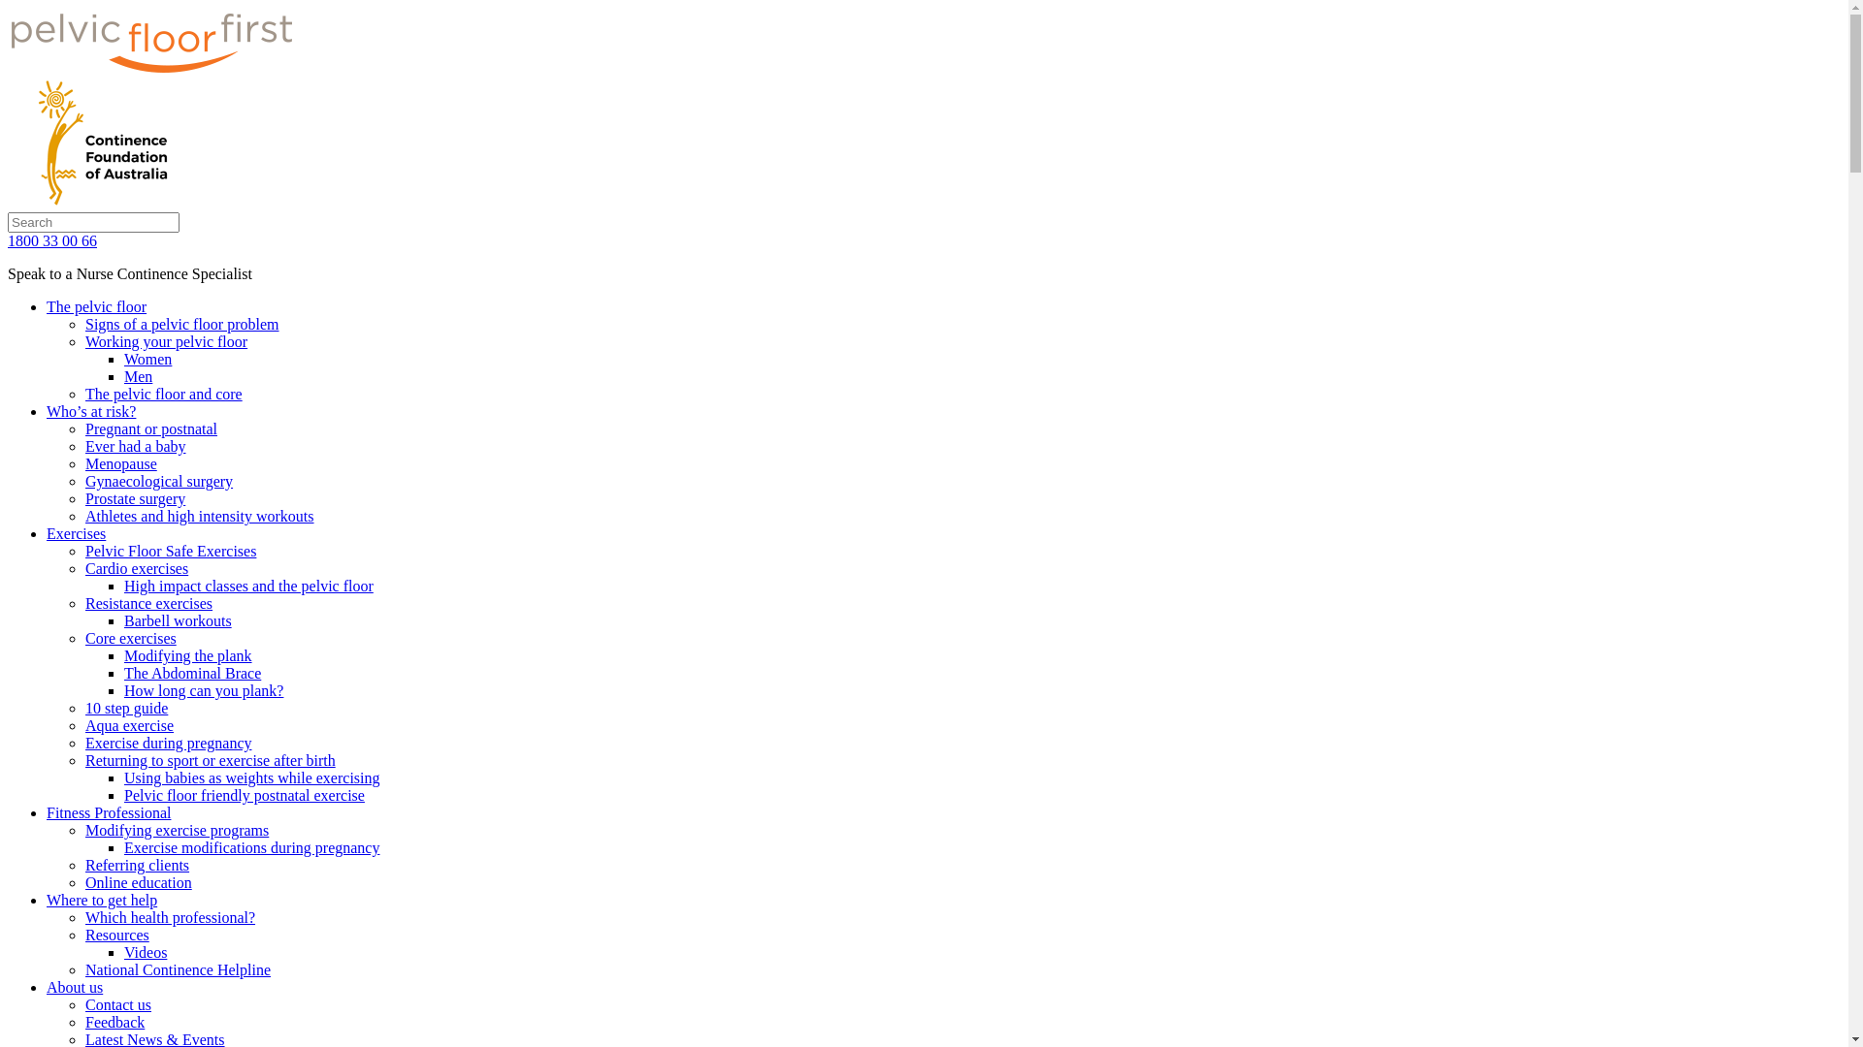  Describe the element at coordinates (76, 533) in the screenshot. I see `Exercises` at that location.